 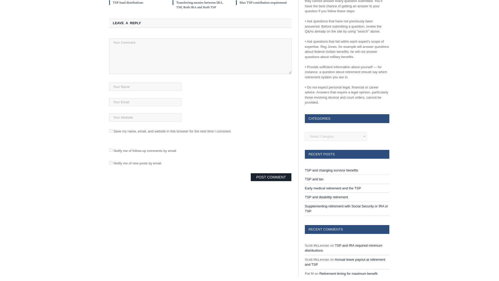 I want to click on yes, so click(x=111, y=131).